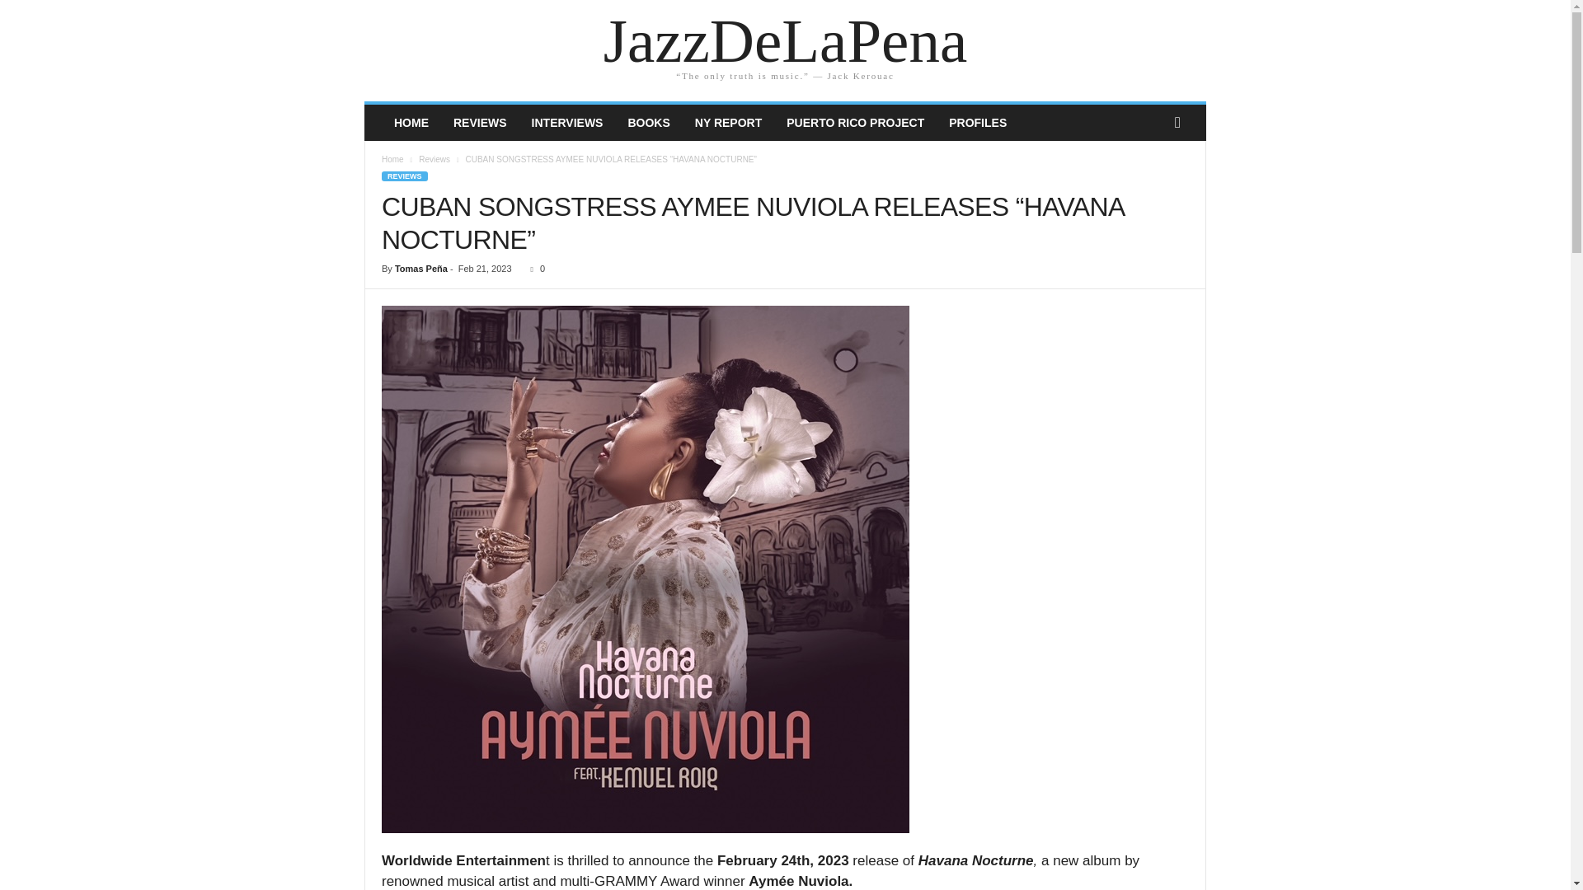 The image size is (1583, 890). Describe the element at coordinates (567, 122) in the screenshot. I see `INTERVIEWS` at that location.